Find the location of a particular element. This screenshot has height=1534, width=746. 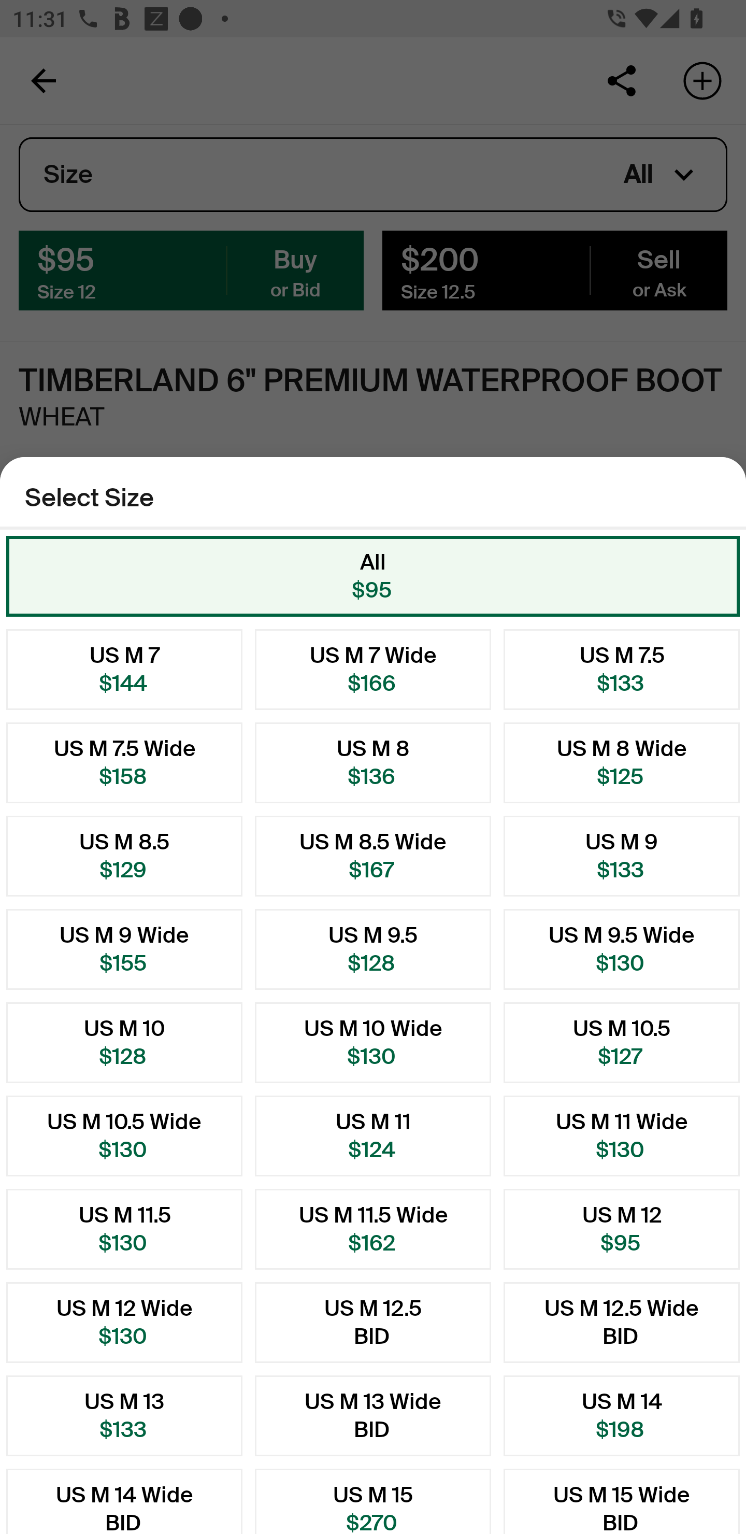

US M 7.5 Wide $158 is located at coordinates (124, 763).